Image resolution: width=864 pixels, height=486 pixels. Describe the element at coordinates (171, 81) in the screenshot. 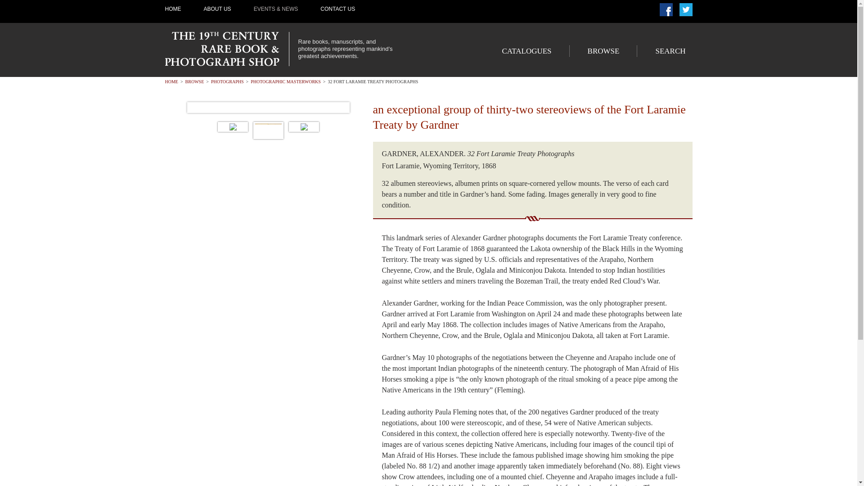

I see `HOME` at that location.